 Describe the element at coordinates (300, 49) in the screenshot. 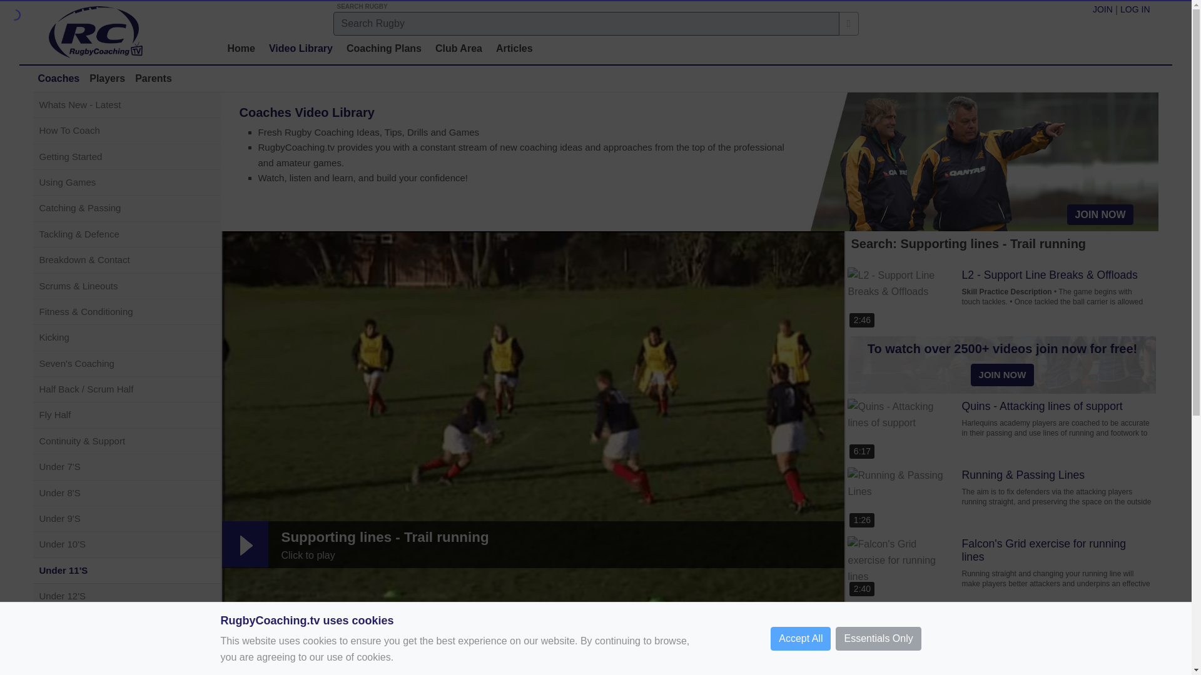

I see `Video Library` at that location.